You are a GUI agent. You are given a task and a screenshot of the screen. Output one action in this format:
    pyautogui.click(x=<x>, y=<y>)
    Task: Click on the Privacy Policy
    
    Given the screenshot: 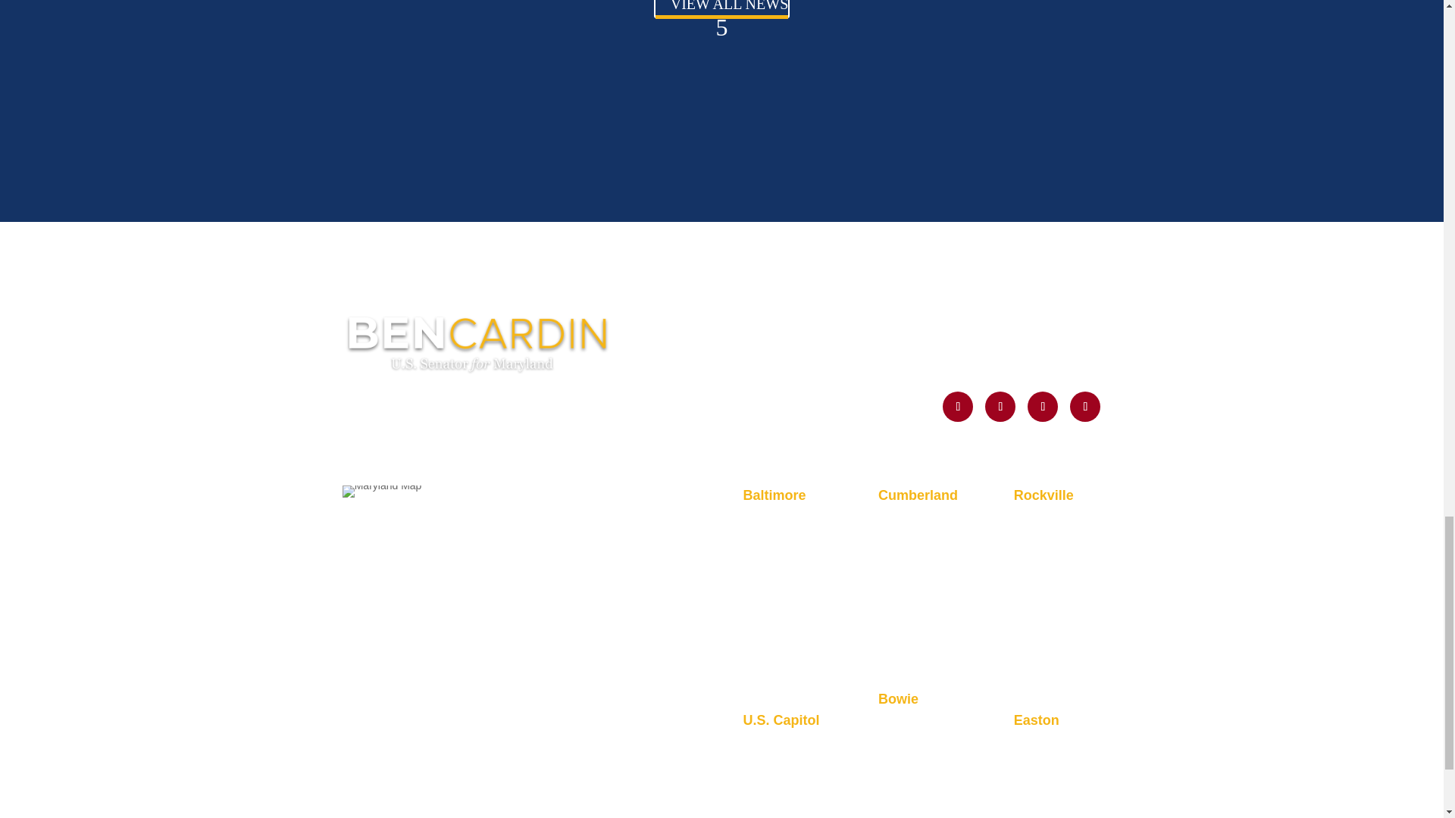 What is the action you would take?
    pyautogui.click(x=383, y=527)
    